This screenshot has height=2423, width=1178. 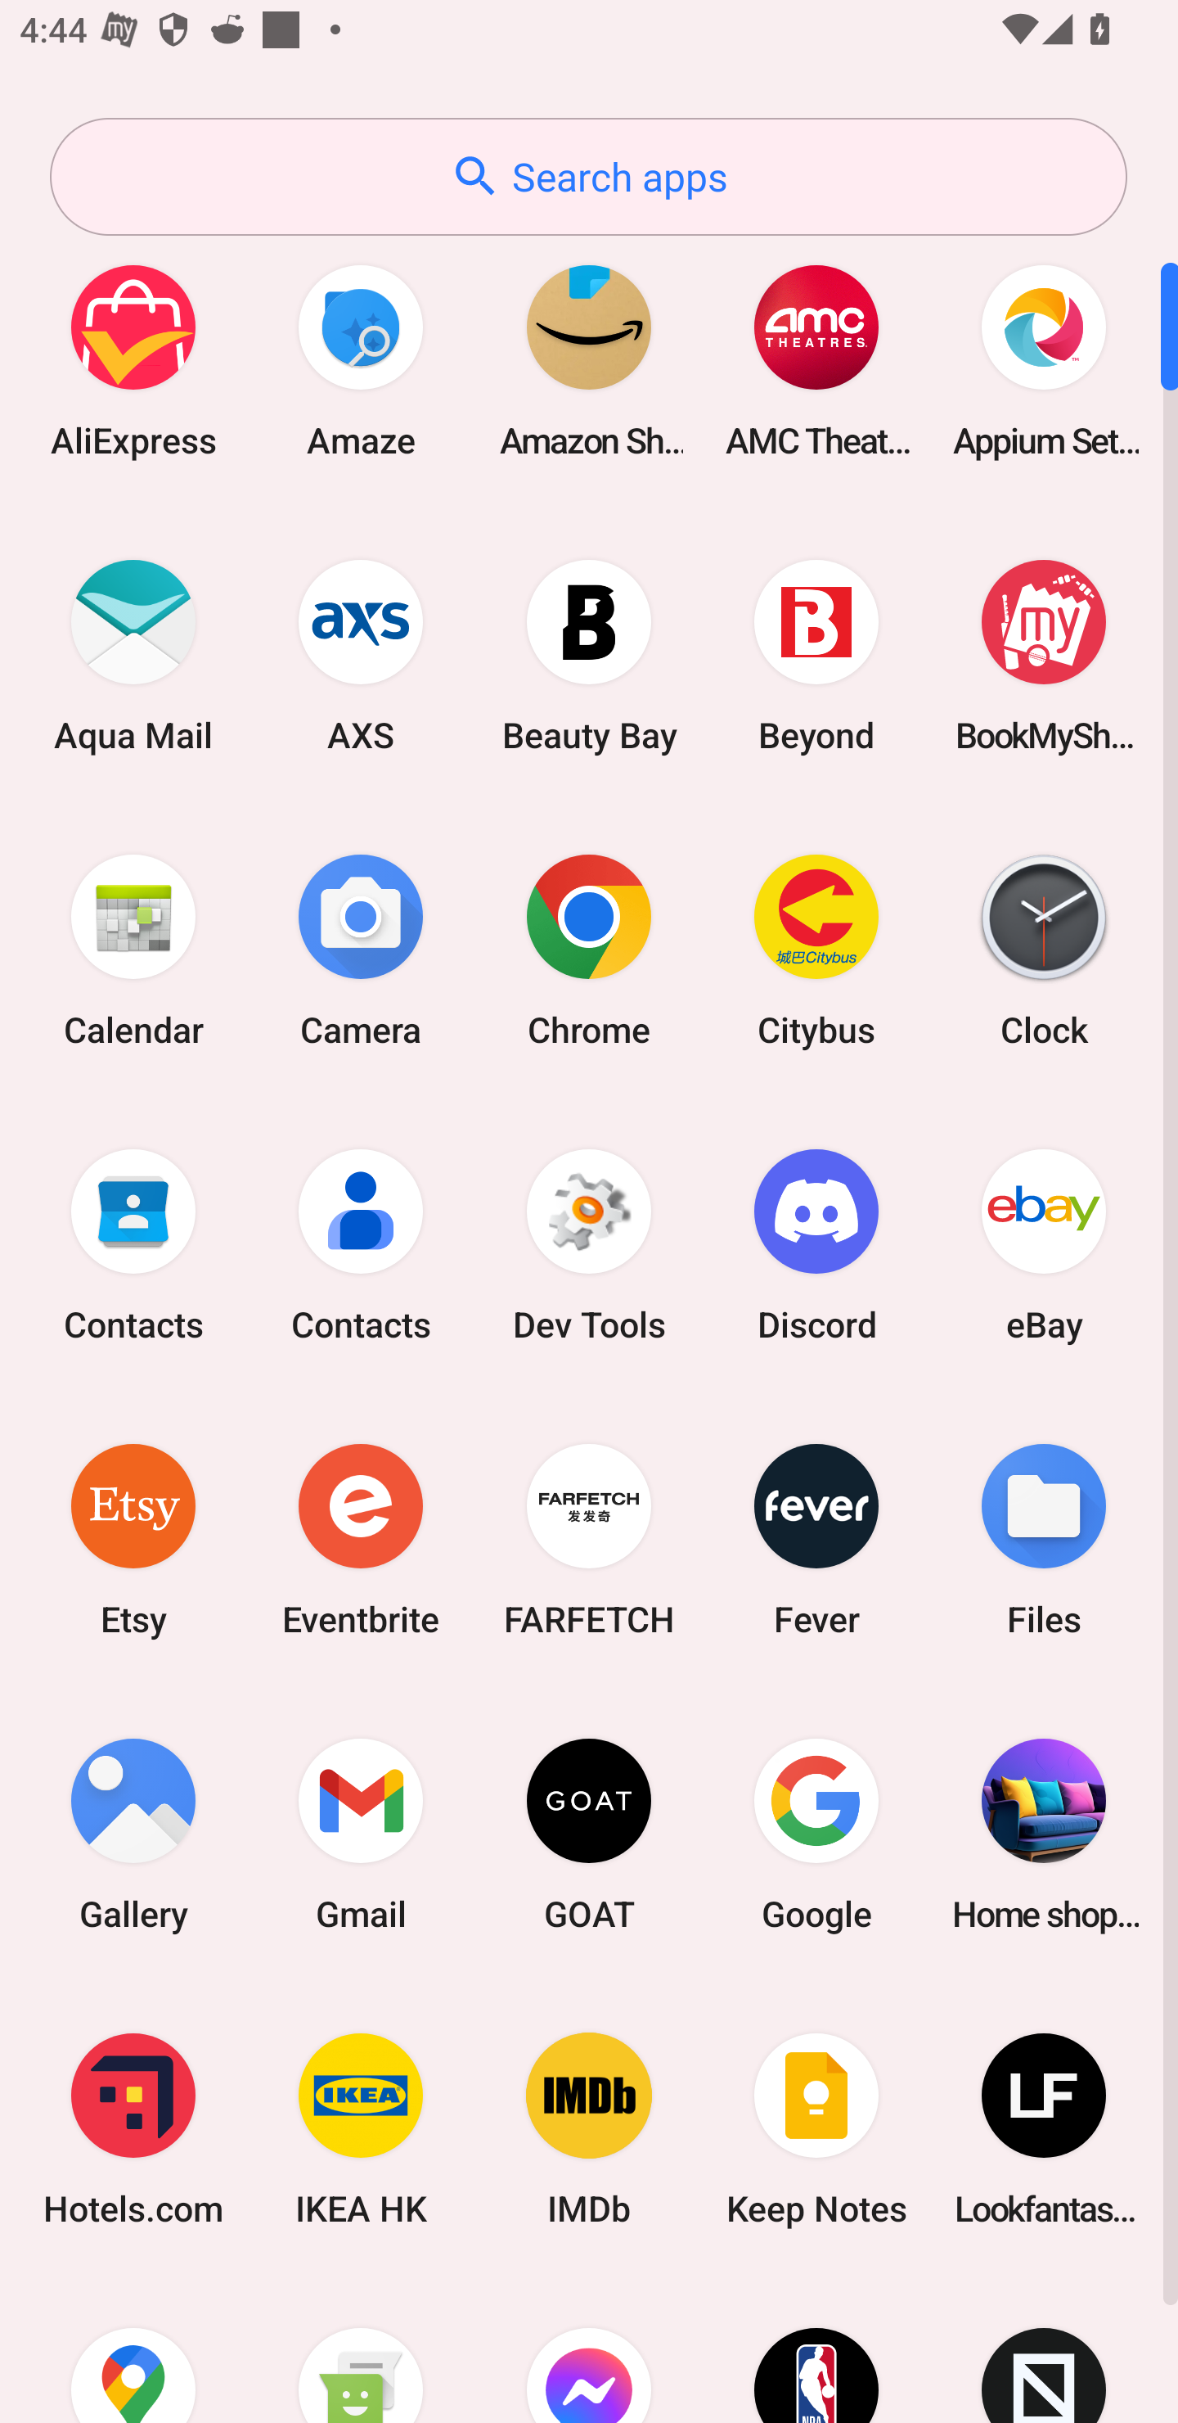 I want to click on Etsy, so click(x=133, y=1539).